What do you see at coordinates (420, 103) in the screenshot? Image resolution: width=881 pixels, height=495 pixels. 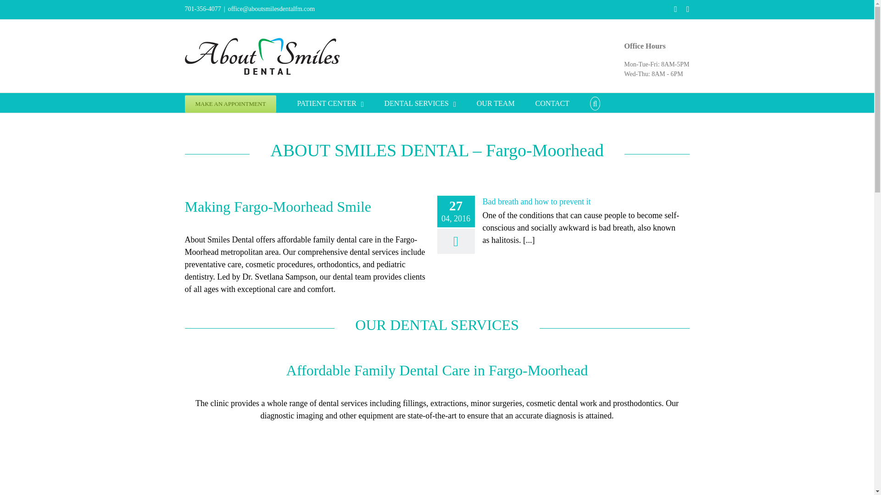 I see `DENTAL SERVICES` at bounding box center [420, 103].